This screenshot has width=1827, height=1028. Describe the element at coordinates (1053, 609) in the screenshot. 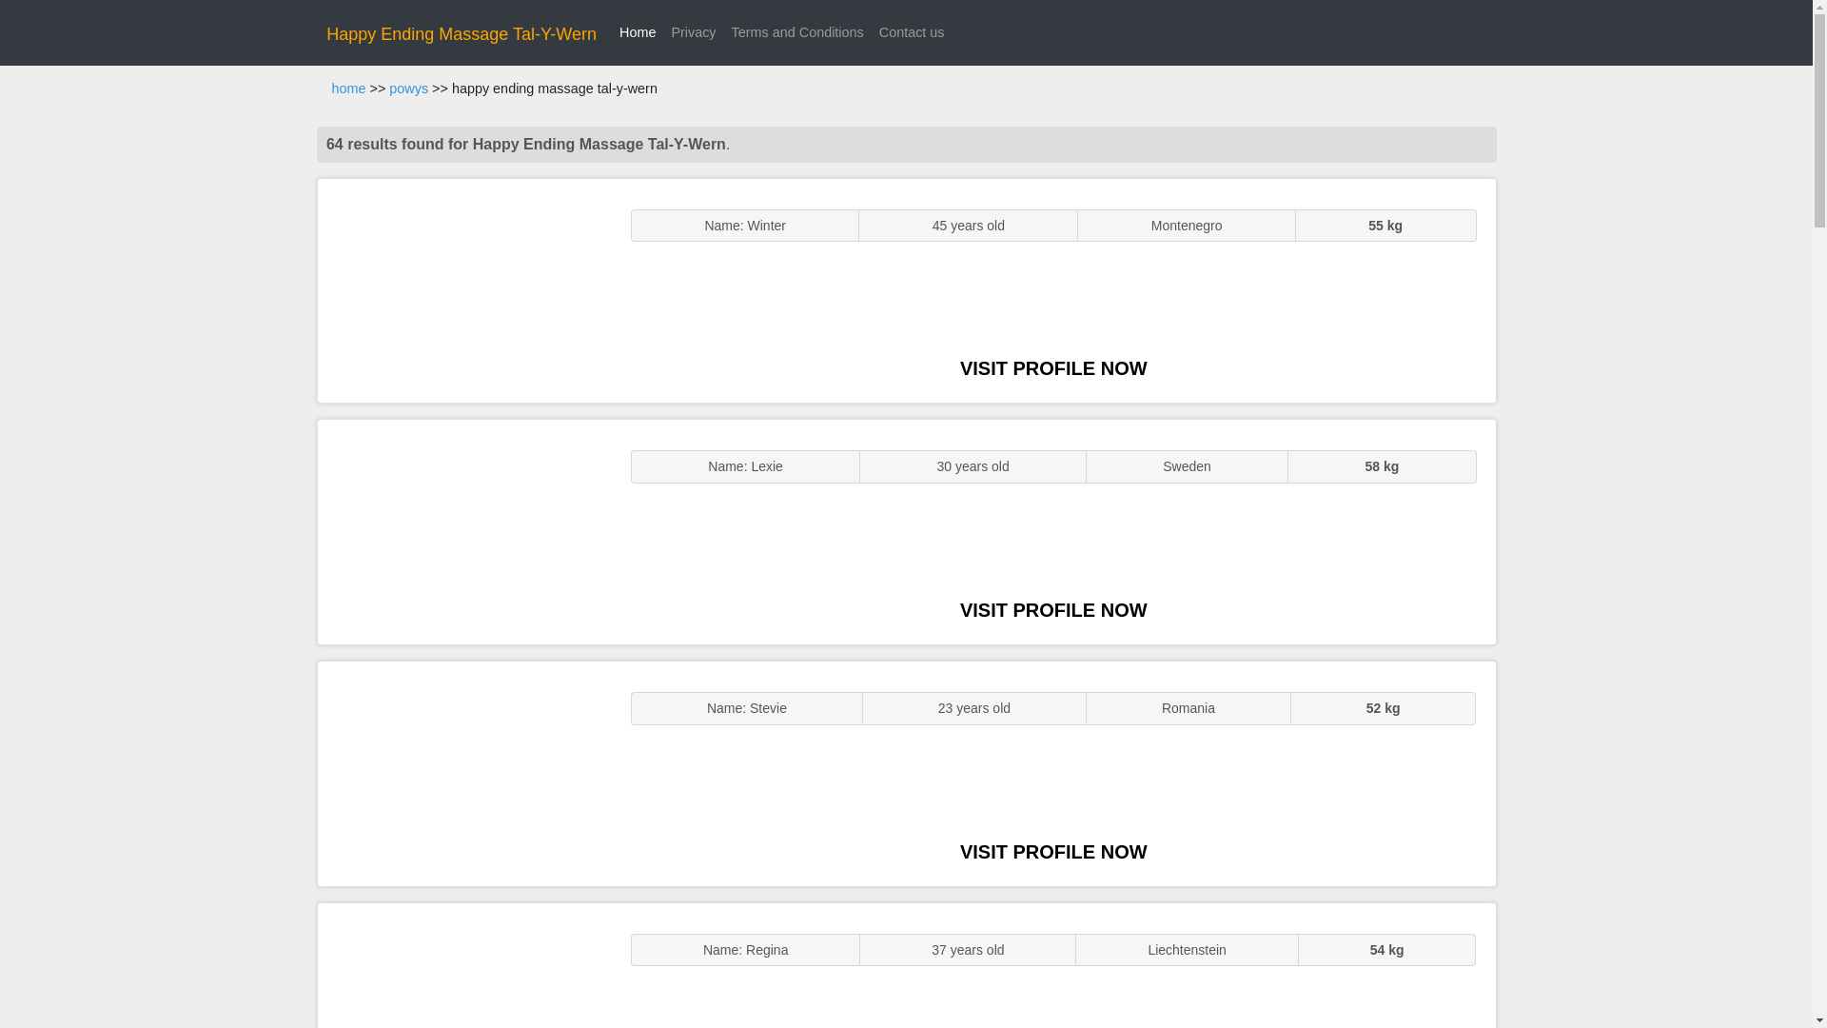

I see `VISIT PROFILE NOW` at that location.